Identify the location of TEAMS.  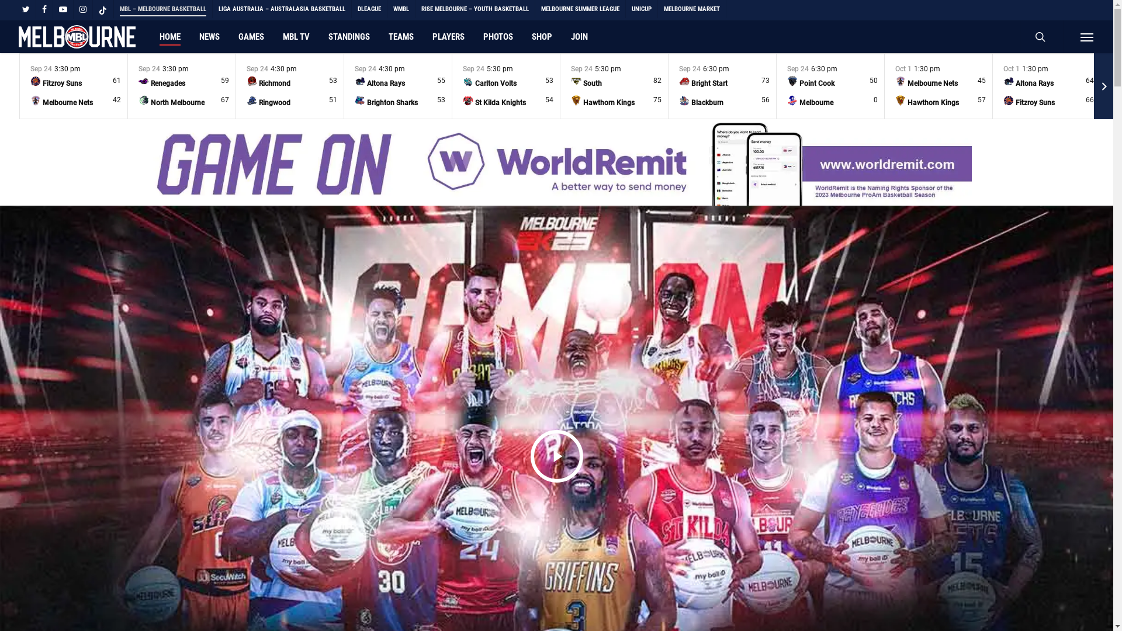
(401, 37).